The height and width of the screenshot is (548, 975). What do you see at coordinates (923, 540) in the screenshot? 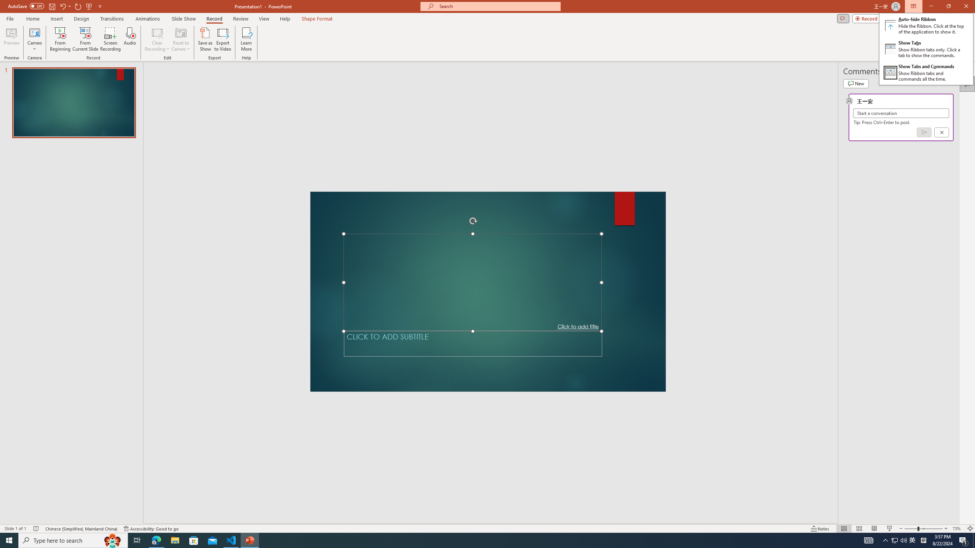
I see `Tray Input Indicator - Chinese (Simplified, China)` at bounding box center [923, 540].